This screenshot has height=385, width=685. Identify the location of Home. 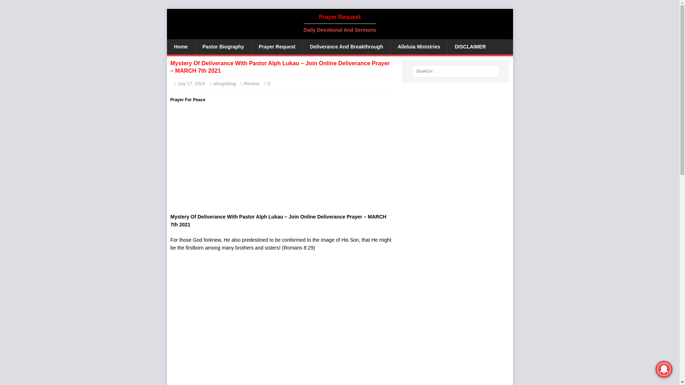
(181, 47).